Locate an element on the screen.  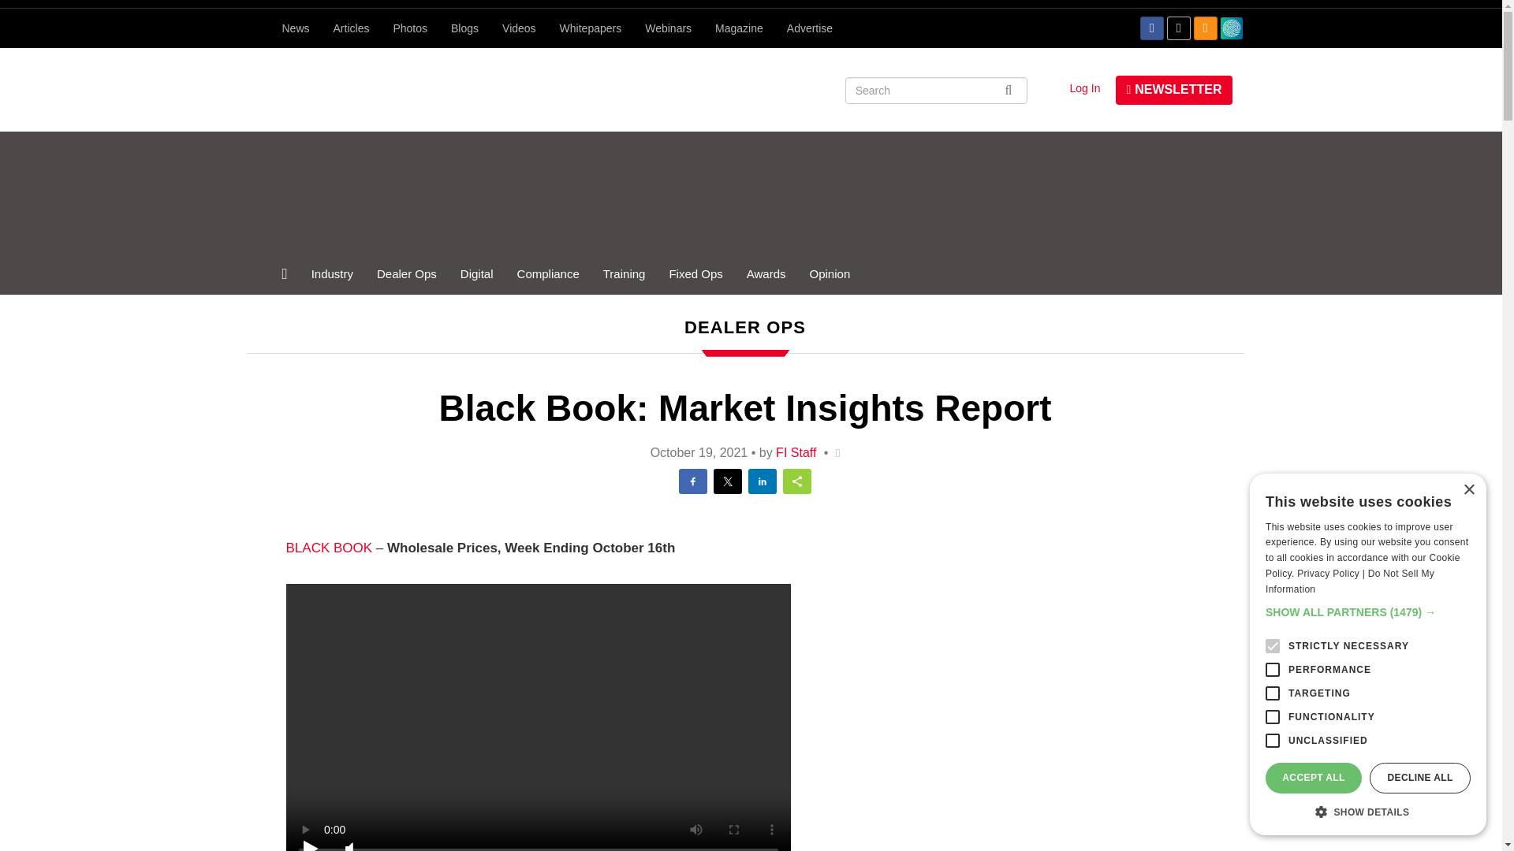
Photos is located at coordinates (410, 28).